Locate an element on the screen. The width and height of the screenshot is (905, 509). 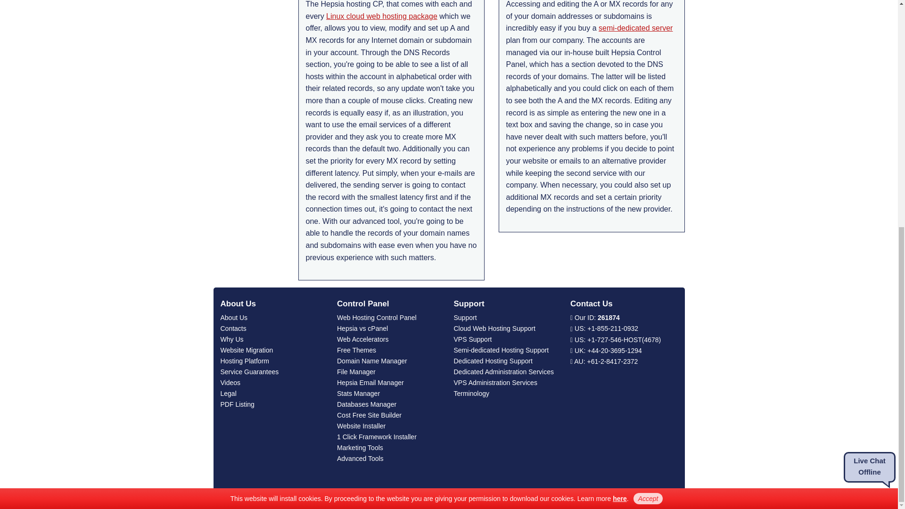
Linux cloud web hosting packages is located at coordinates (381, 16).